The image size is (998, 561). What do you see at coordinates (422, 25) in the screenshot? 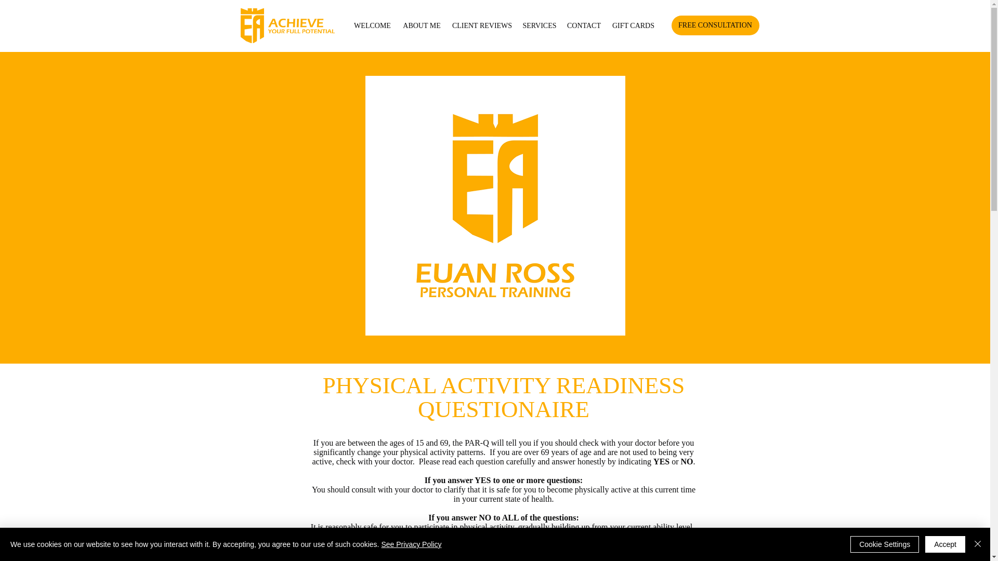
I see `ABOUT ME` at bounding box center [422, 25].